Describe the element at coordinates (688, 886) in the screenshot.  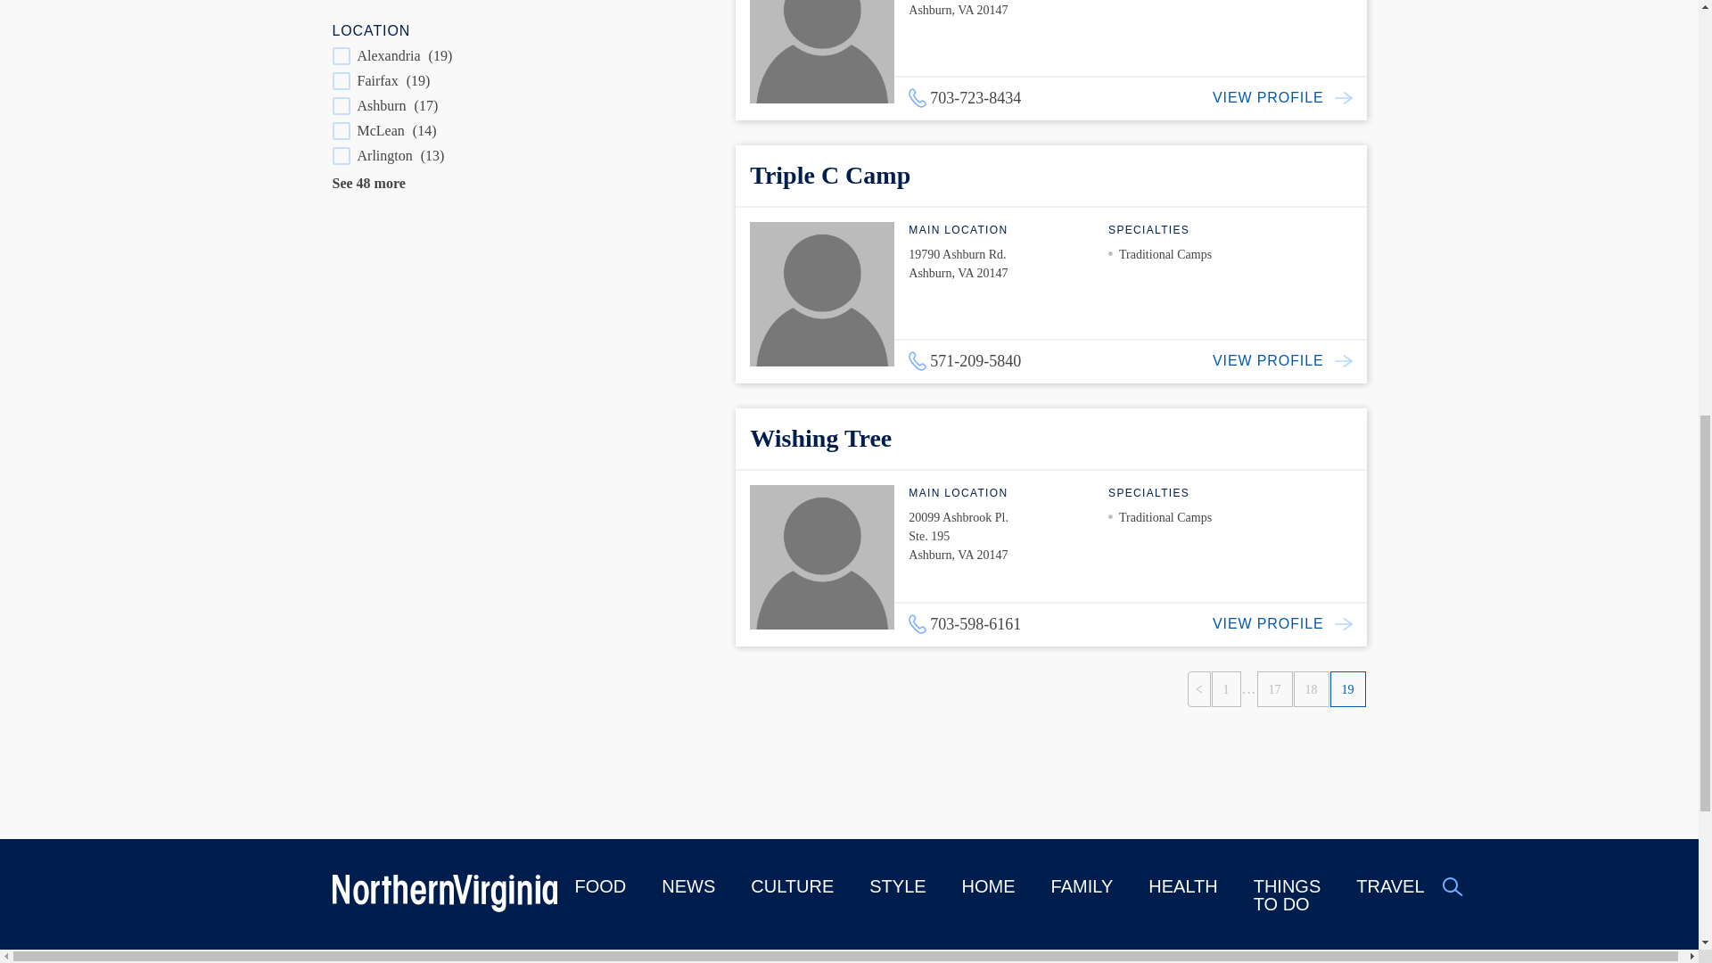
I see `NEWS` at that location.